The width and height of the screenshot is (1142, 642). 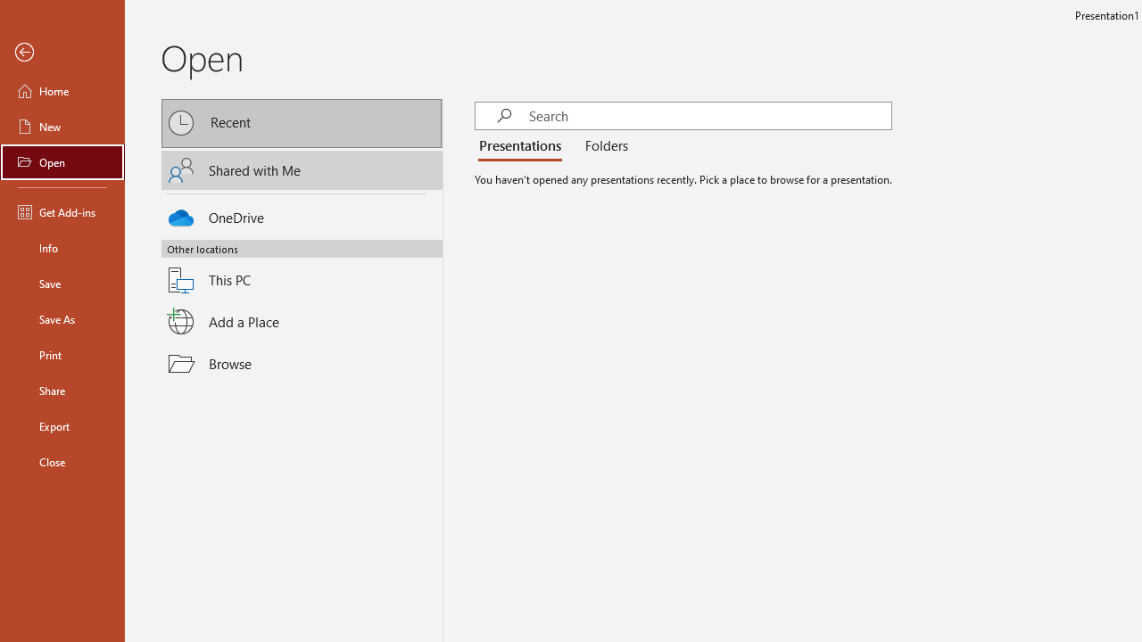 I want to click on Shared with Me, so click(x=302, y=170).